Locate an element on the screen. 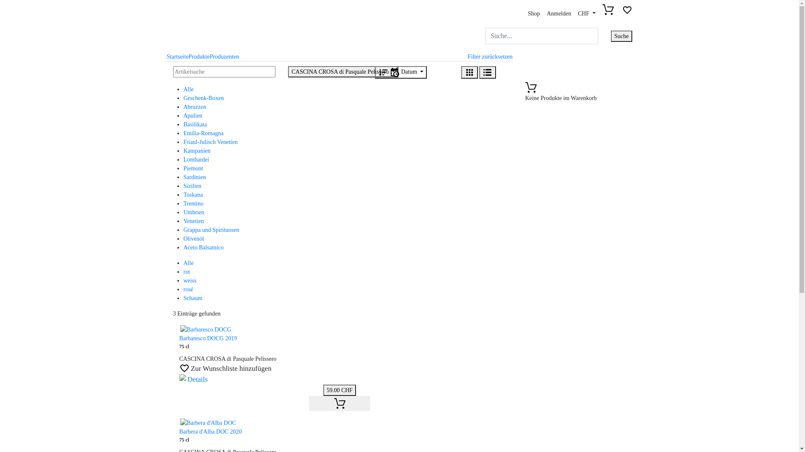 The height and width of the screenshot is (452, 805). Barbera d'Alba DOC 2020 is located at coordinates (210, 432).